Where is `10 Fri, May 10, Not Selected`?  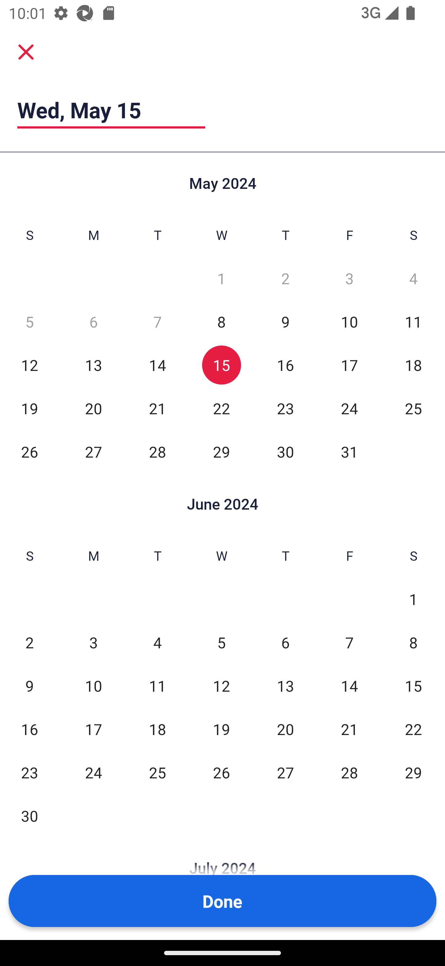
10 Fri, May 10, Not Selected is located at coordinates (349, 321).